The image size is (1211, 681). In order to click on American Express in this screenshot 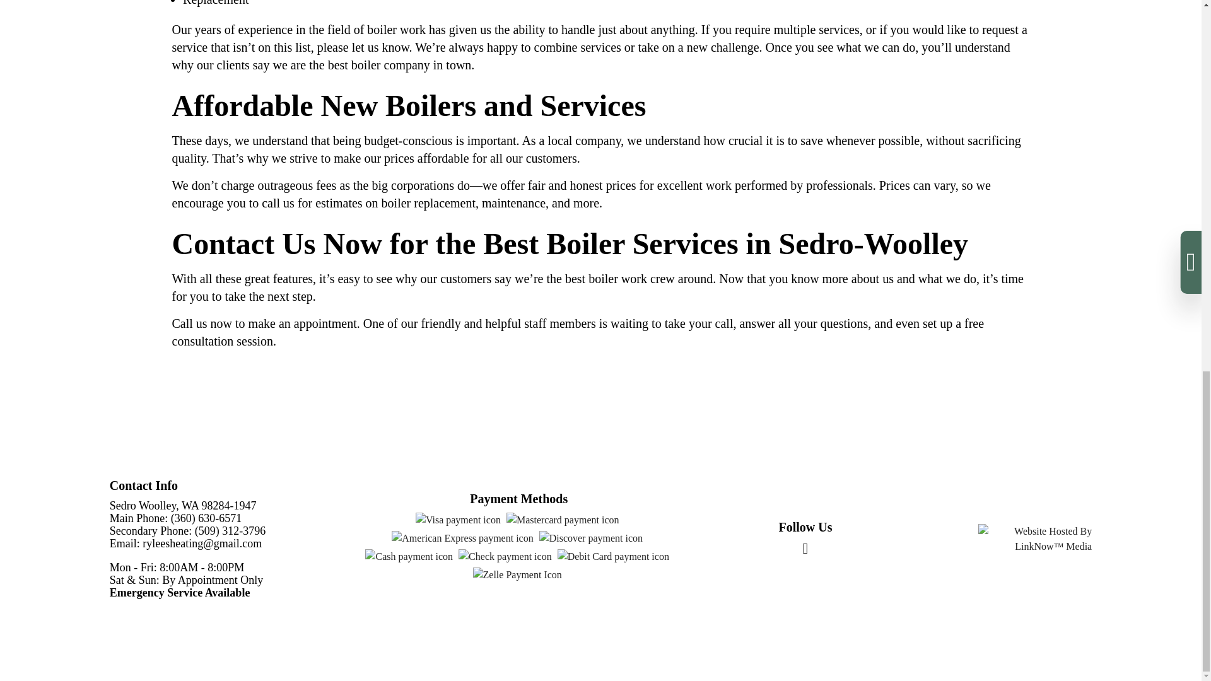, I will do `click(462, 538)`.